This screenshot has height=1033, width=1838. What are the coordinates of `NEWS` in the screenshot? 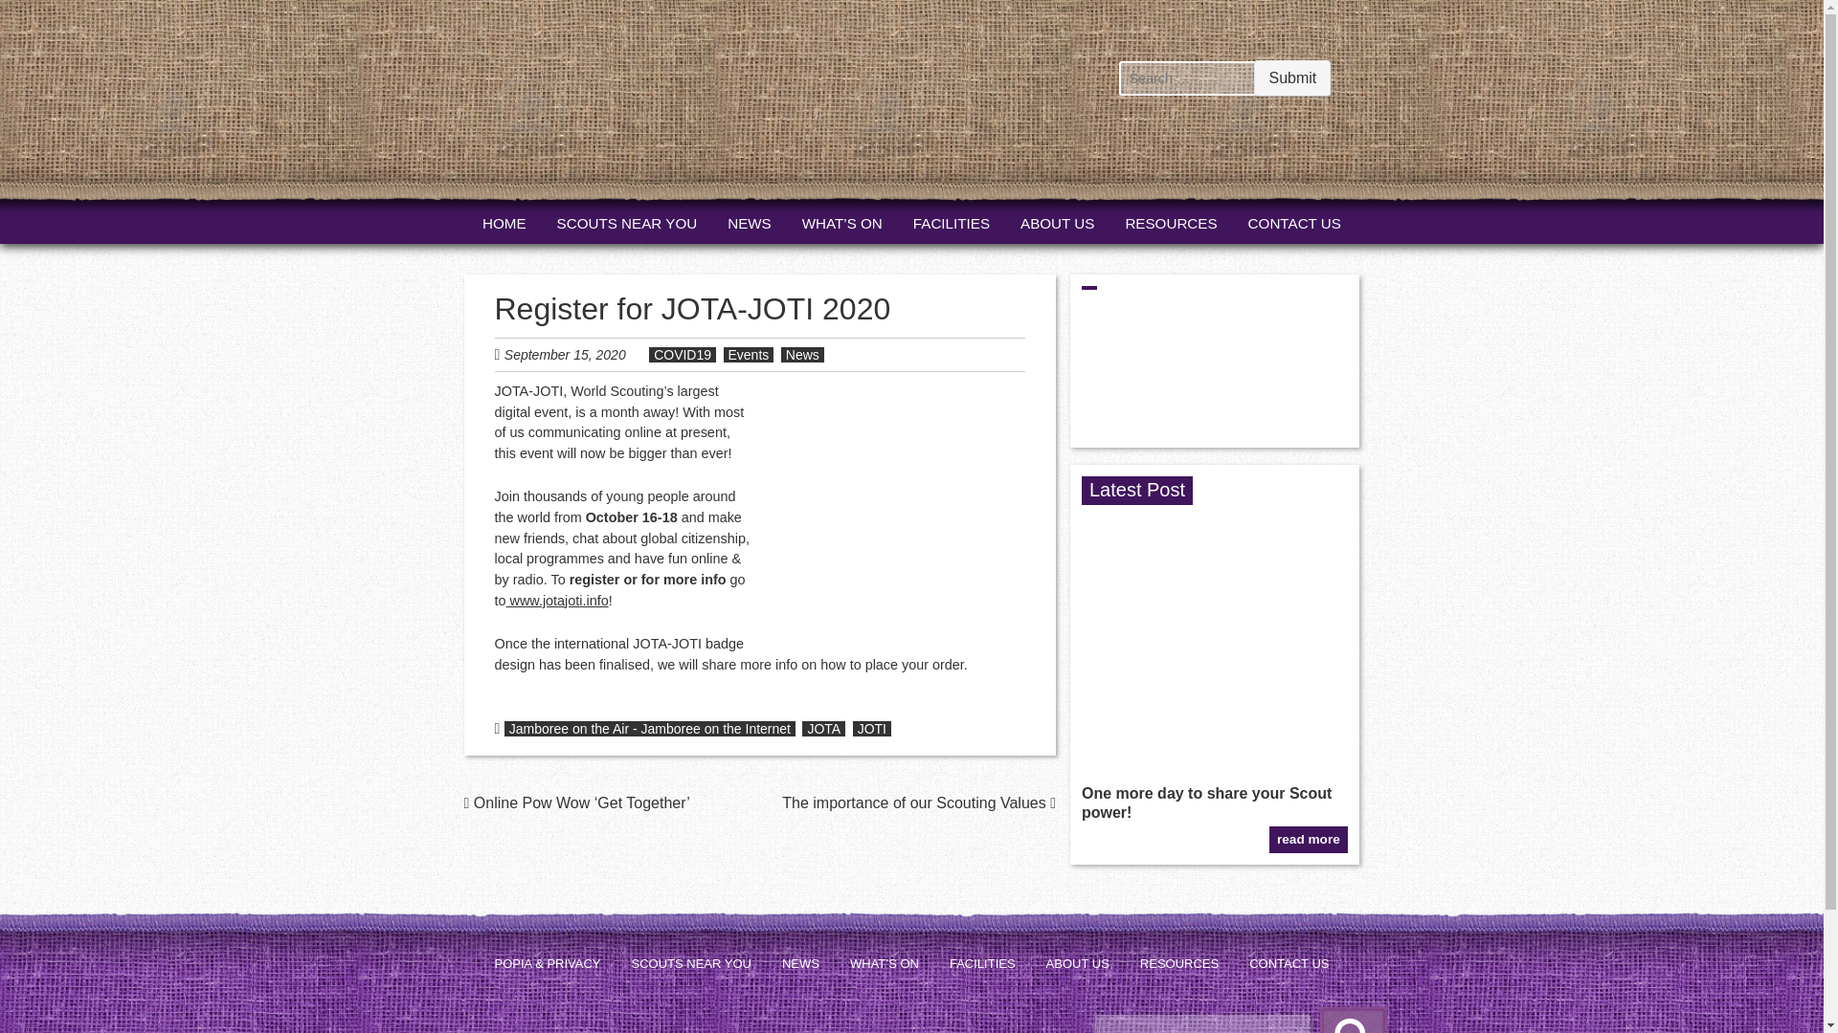 It's located at (800, 964).